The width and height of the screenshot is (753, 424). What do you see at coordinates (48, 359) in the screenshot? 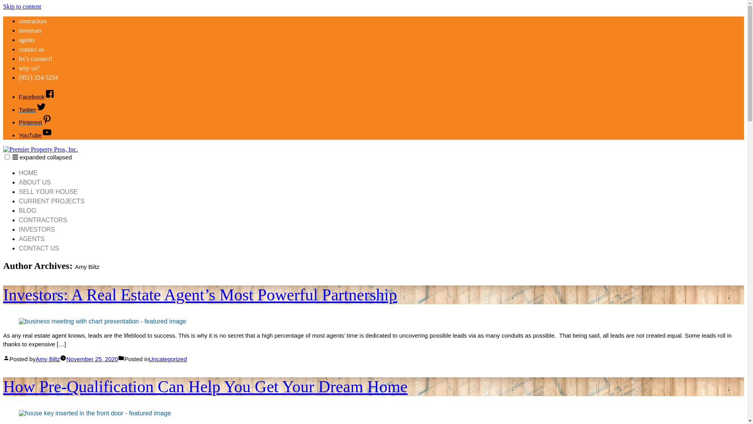
I see `Amy Biltz` at bounding box center [48, 359].